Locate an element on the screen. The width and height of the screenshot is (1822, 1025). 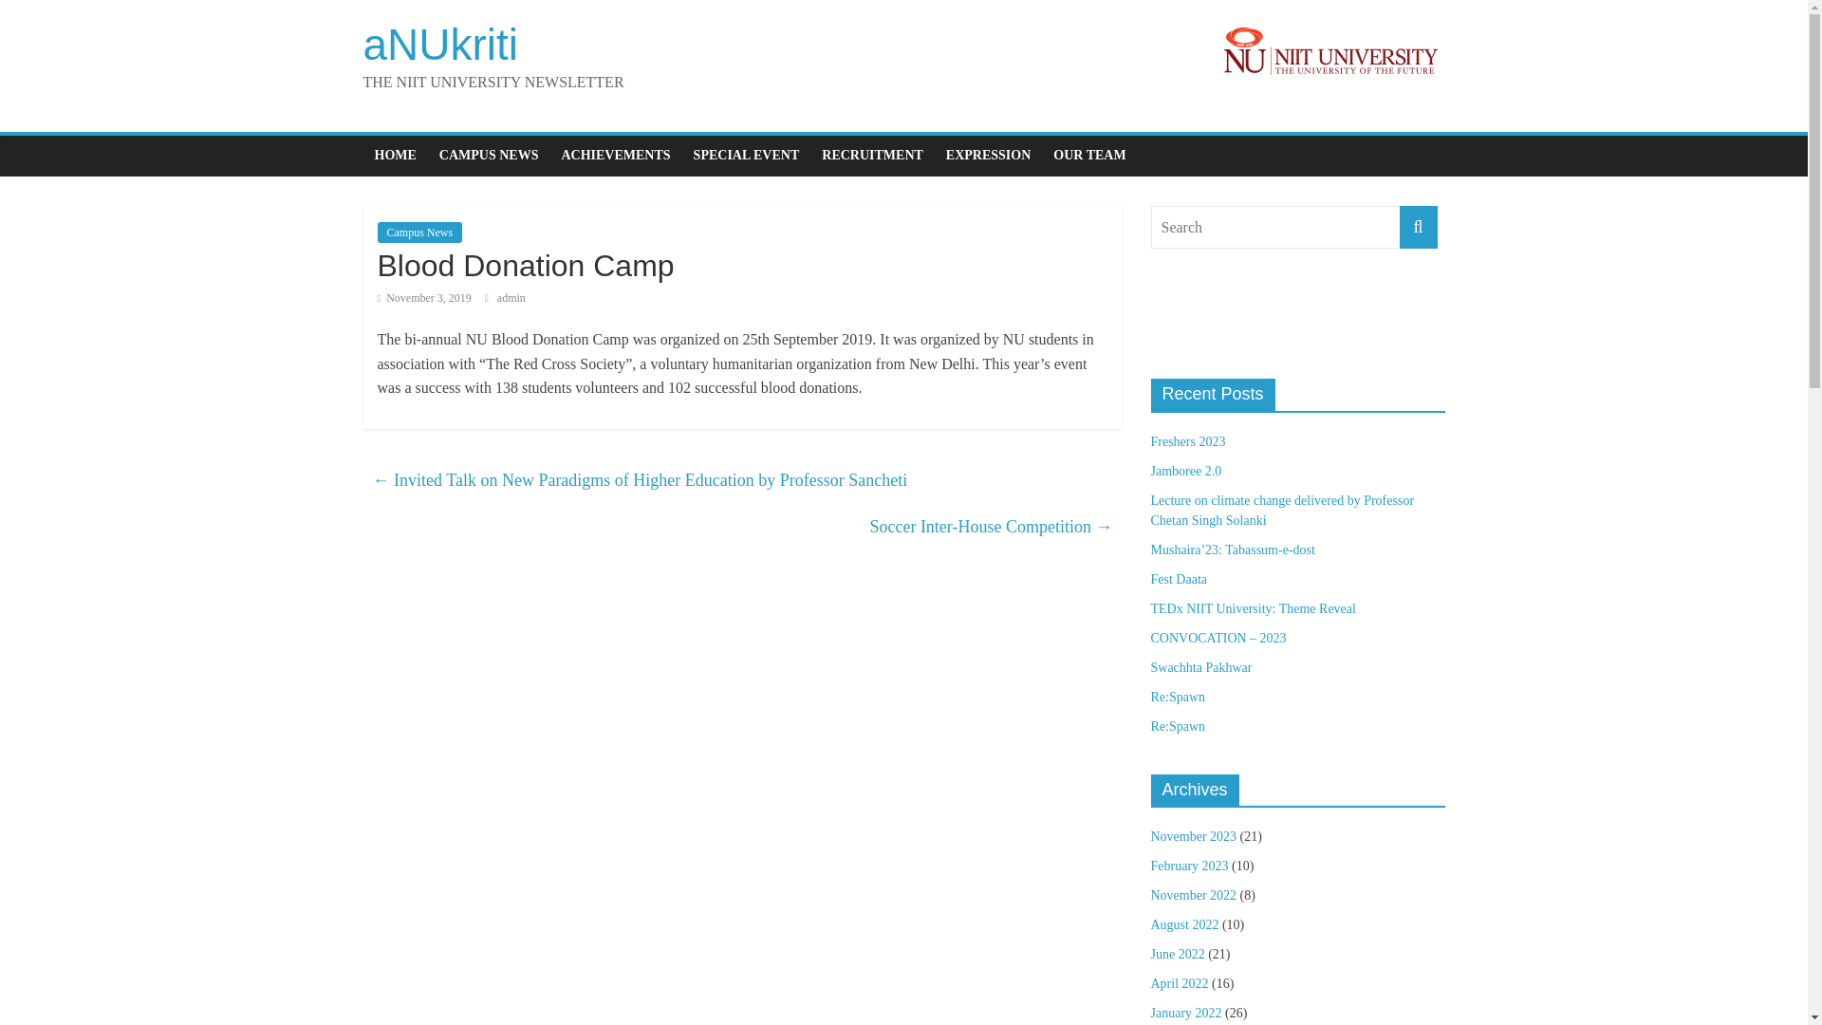
January 2022 is located at coordinates (1184, 1012).